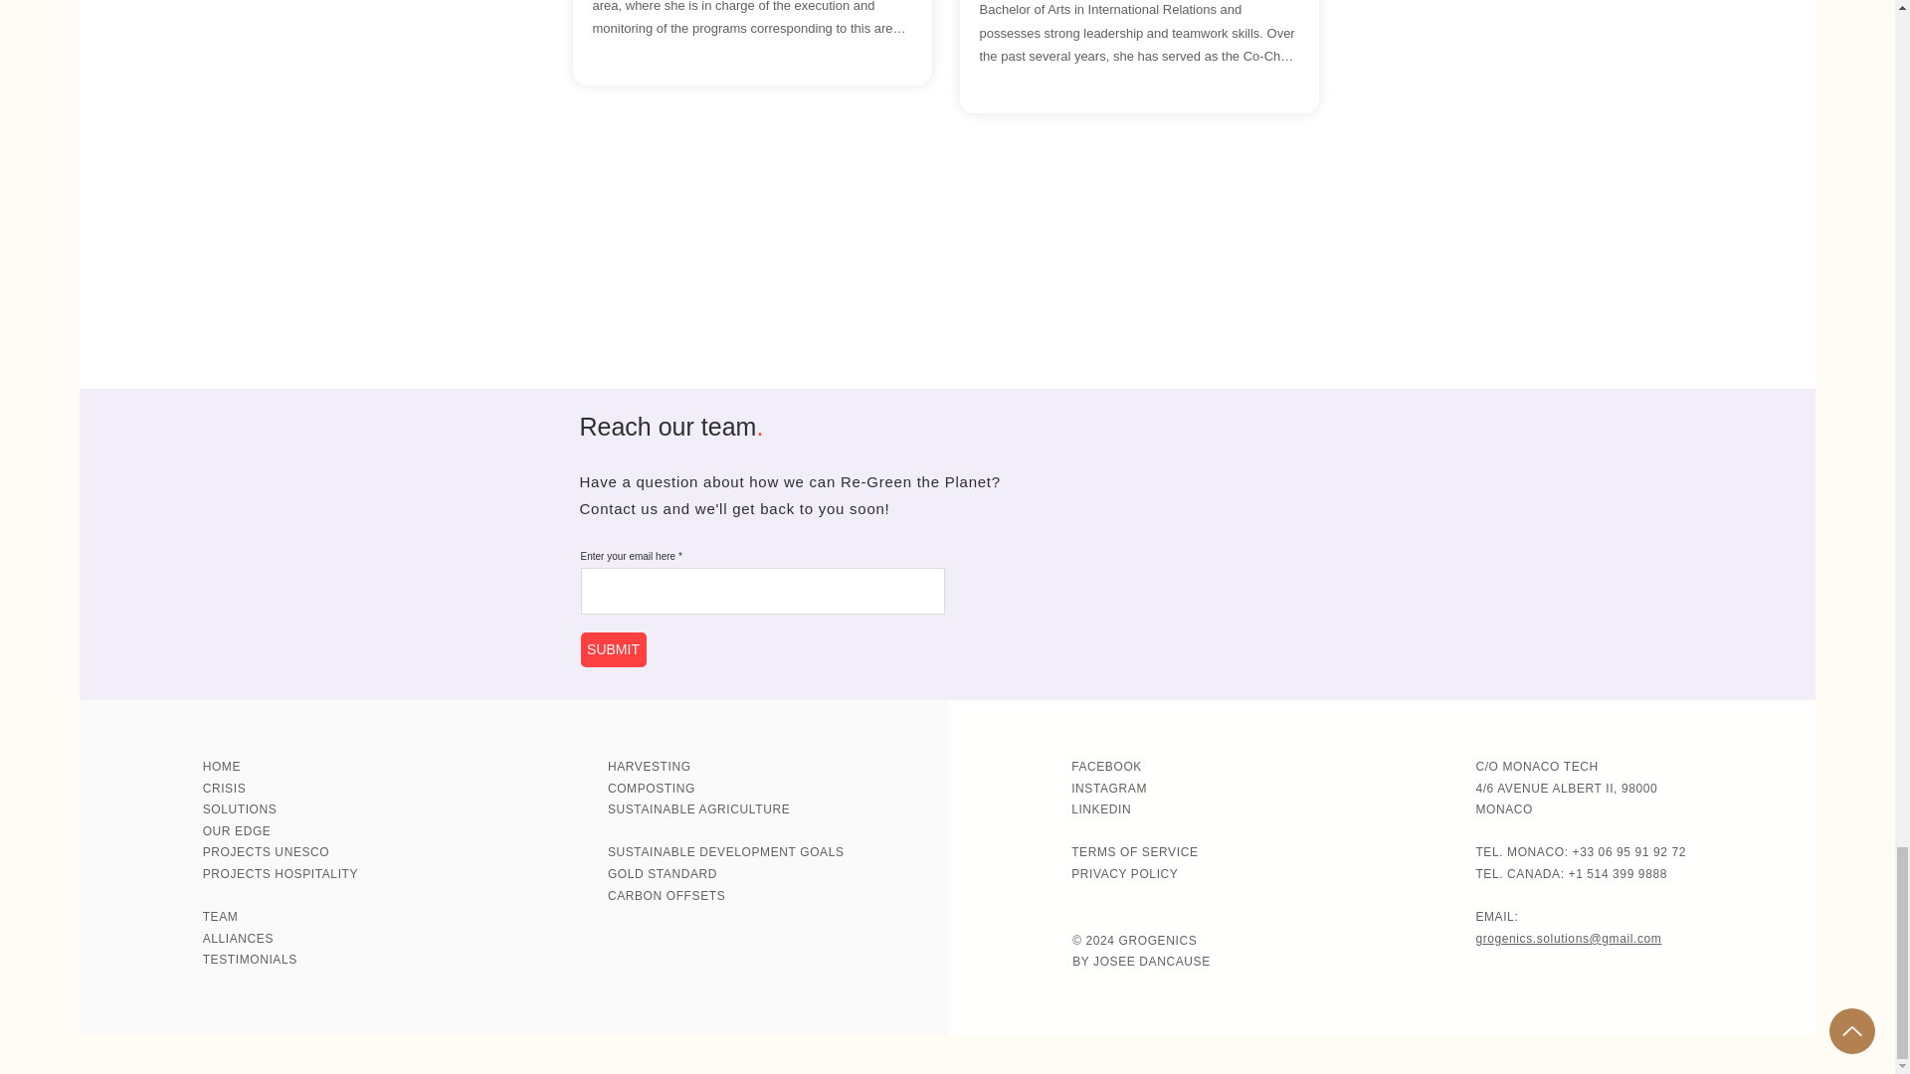 The height and width of the screenshot is (1074, 1910). What do you see at coordinates (237, 831) in the screenshot?
I see `OUR EDGE` at bounding box center [237, 831].